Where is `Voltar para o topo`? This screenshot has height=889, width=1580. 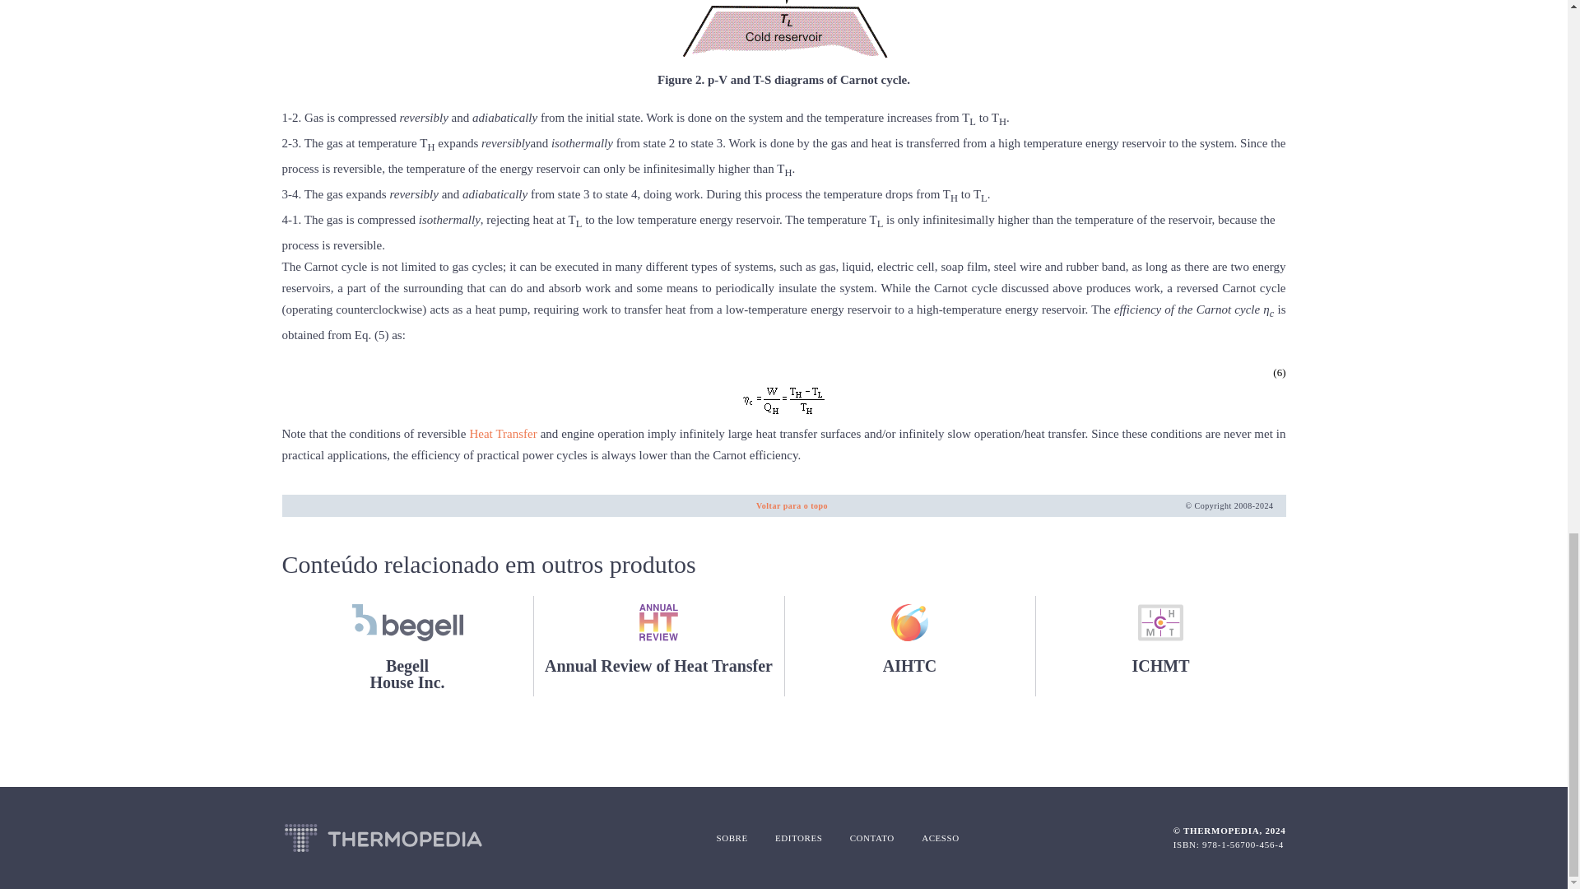 Voltar para o topo is located at coordinates (792, 505).